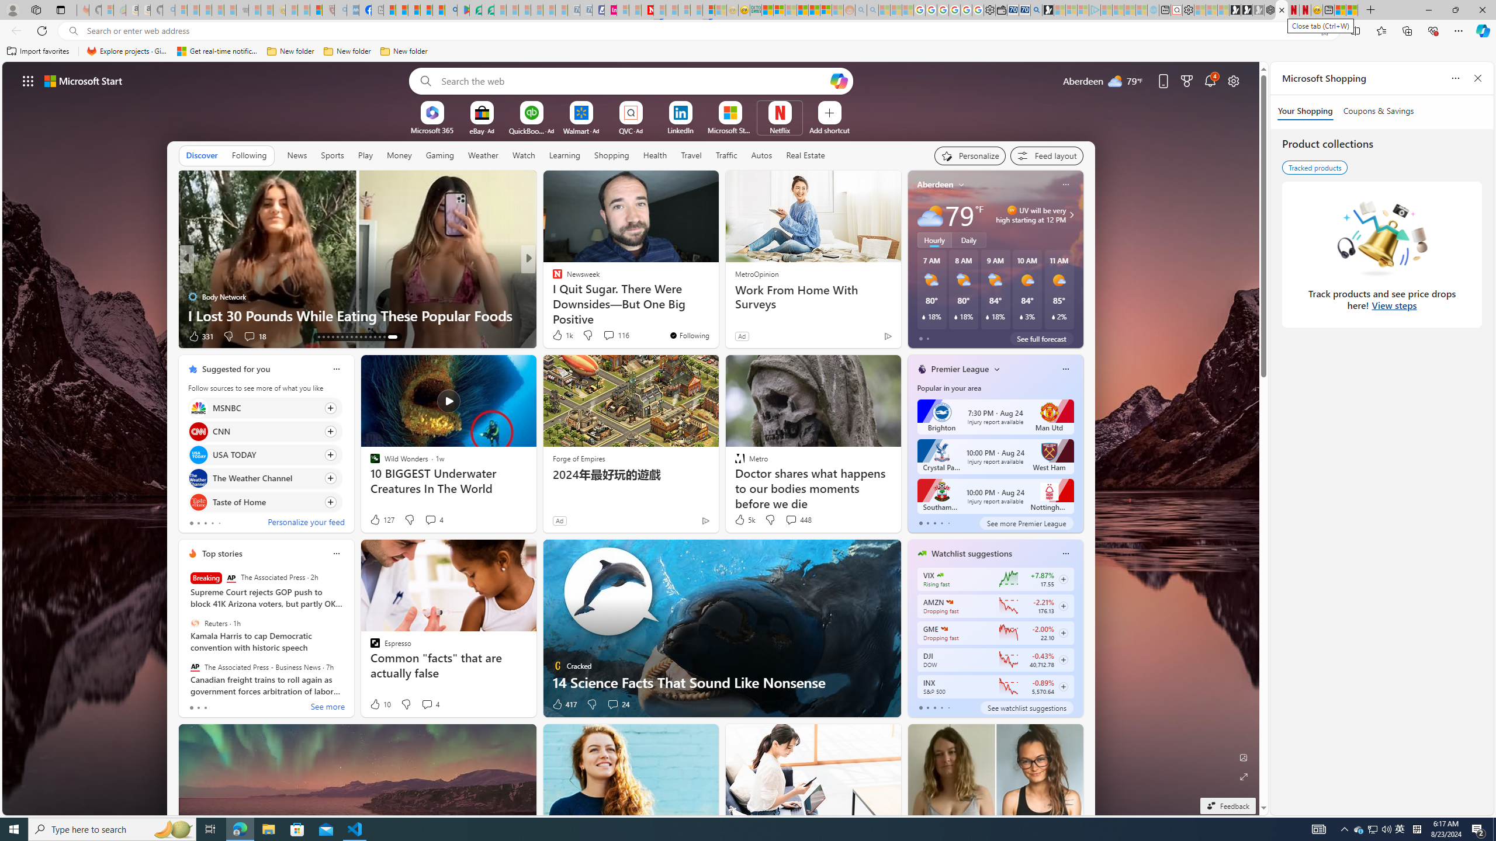 This screenshot has width=1496, height=841. I want to click on Netflix, so click(779, 130).